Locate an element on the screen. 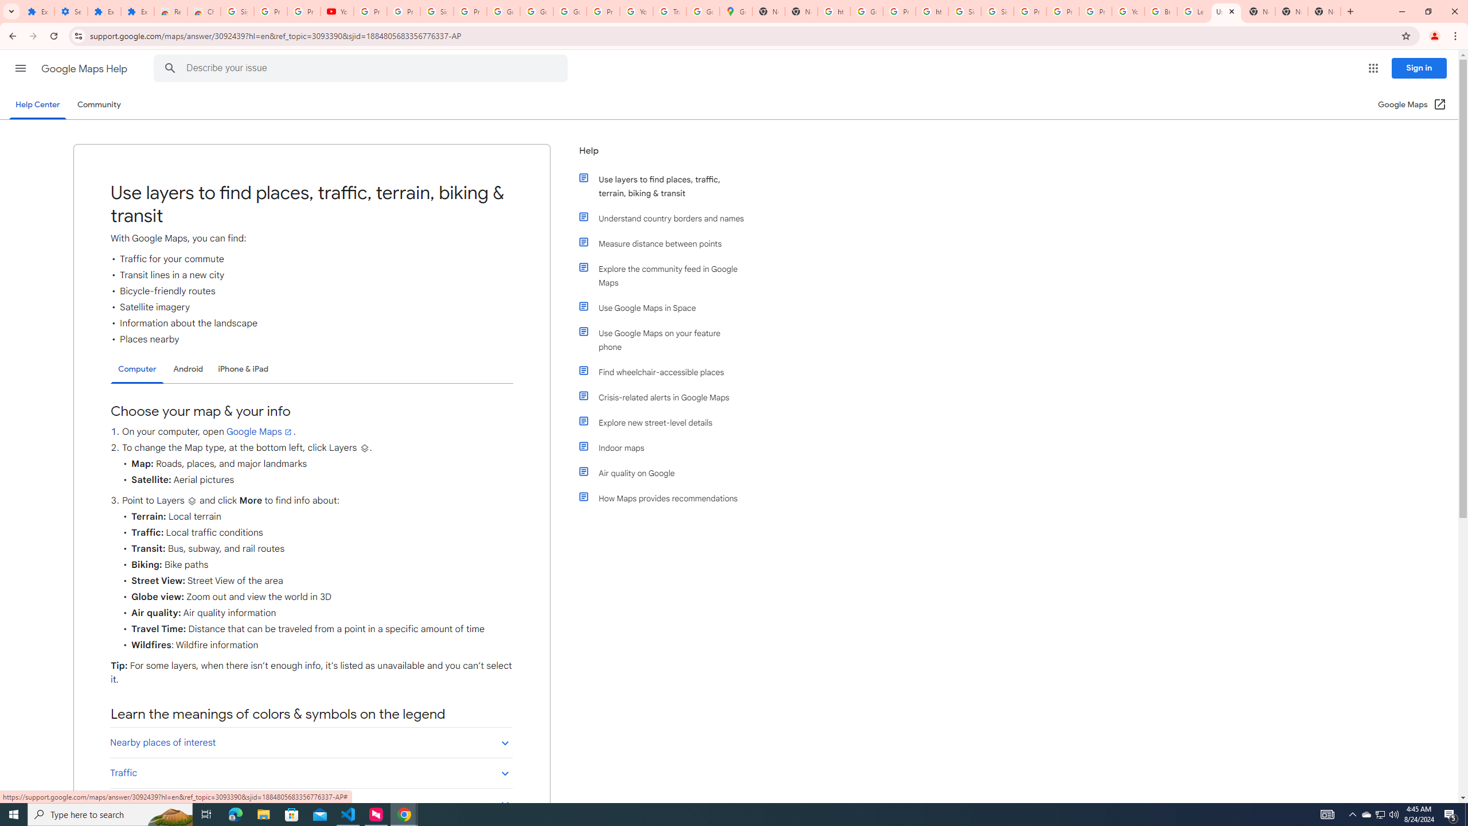 This screenshot has height=826, width=1468. https://scholar.google.com/ is located at coordinates (932, 11).